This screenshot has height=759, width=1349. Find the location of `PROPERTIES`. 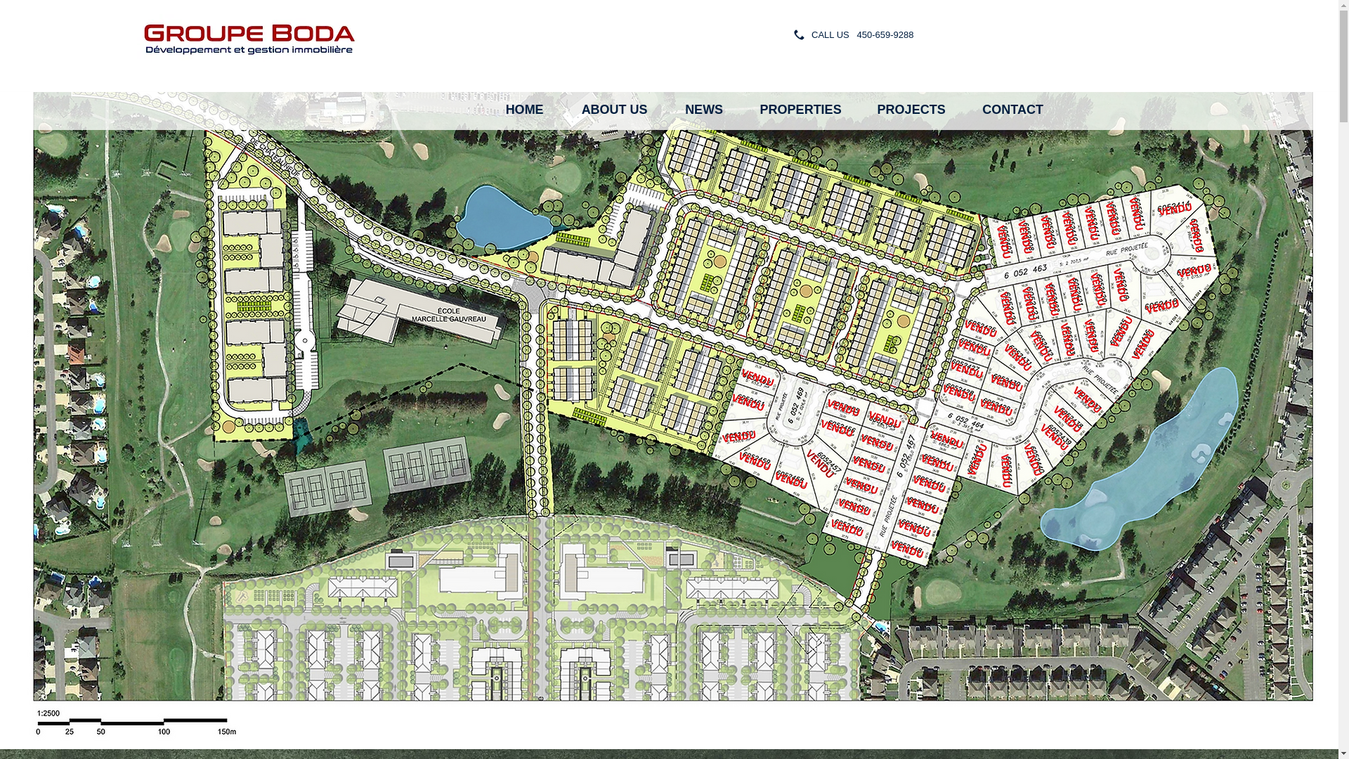

PROPERTIES is located at coordinates (801, 110).